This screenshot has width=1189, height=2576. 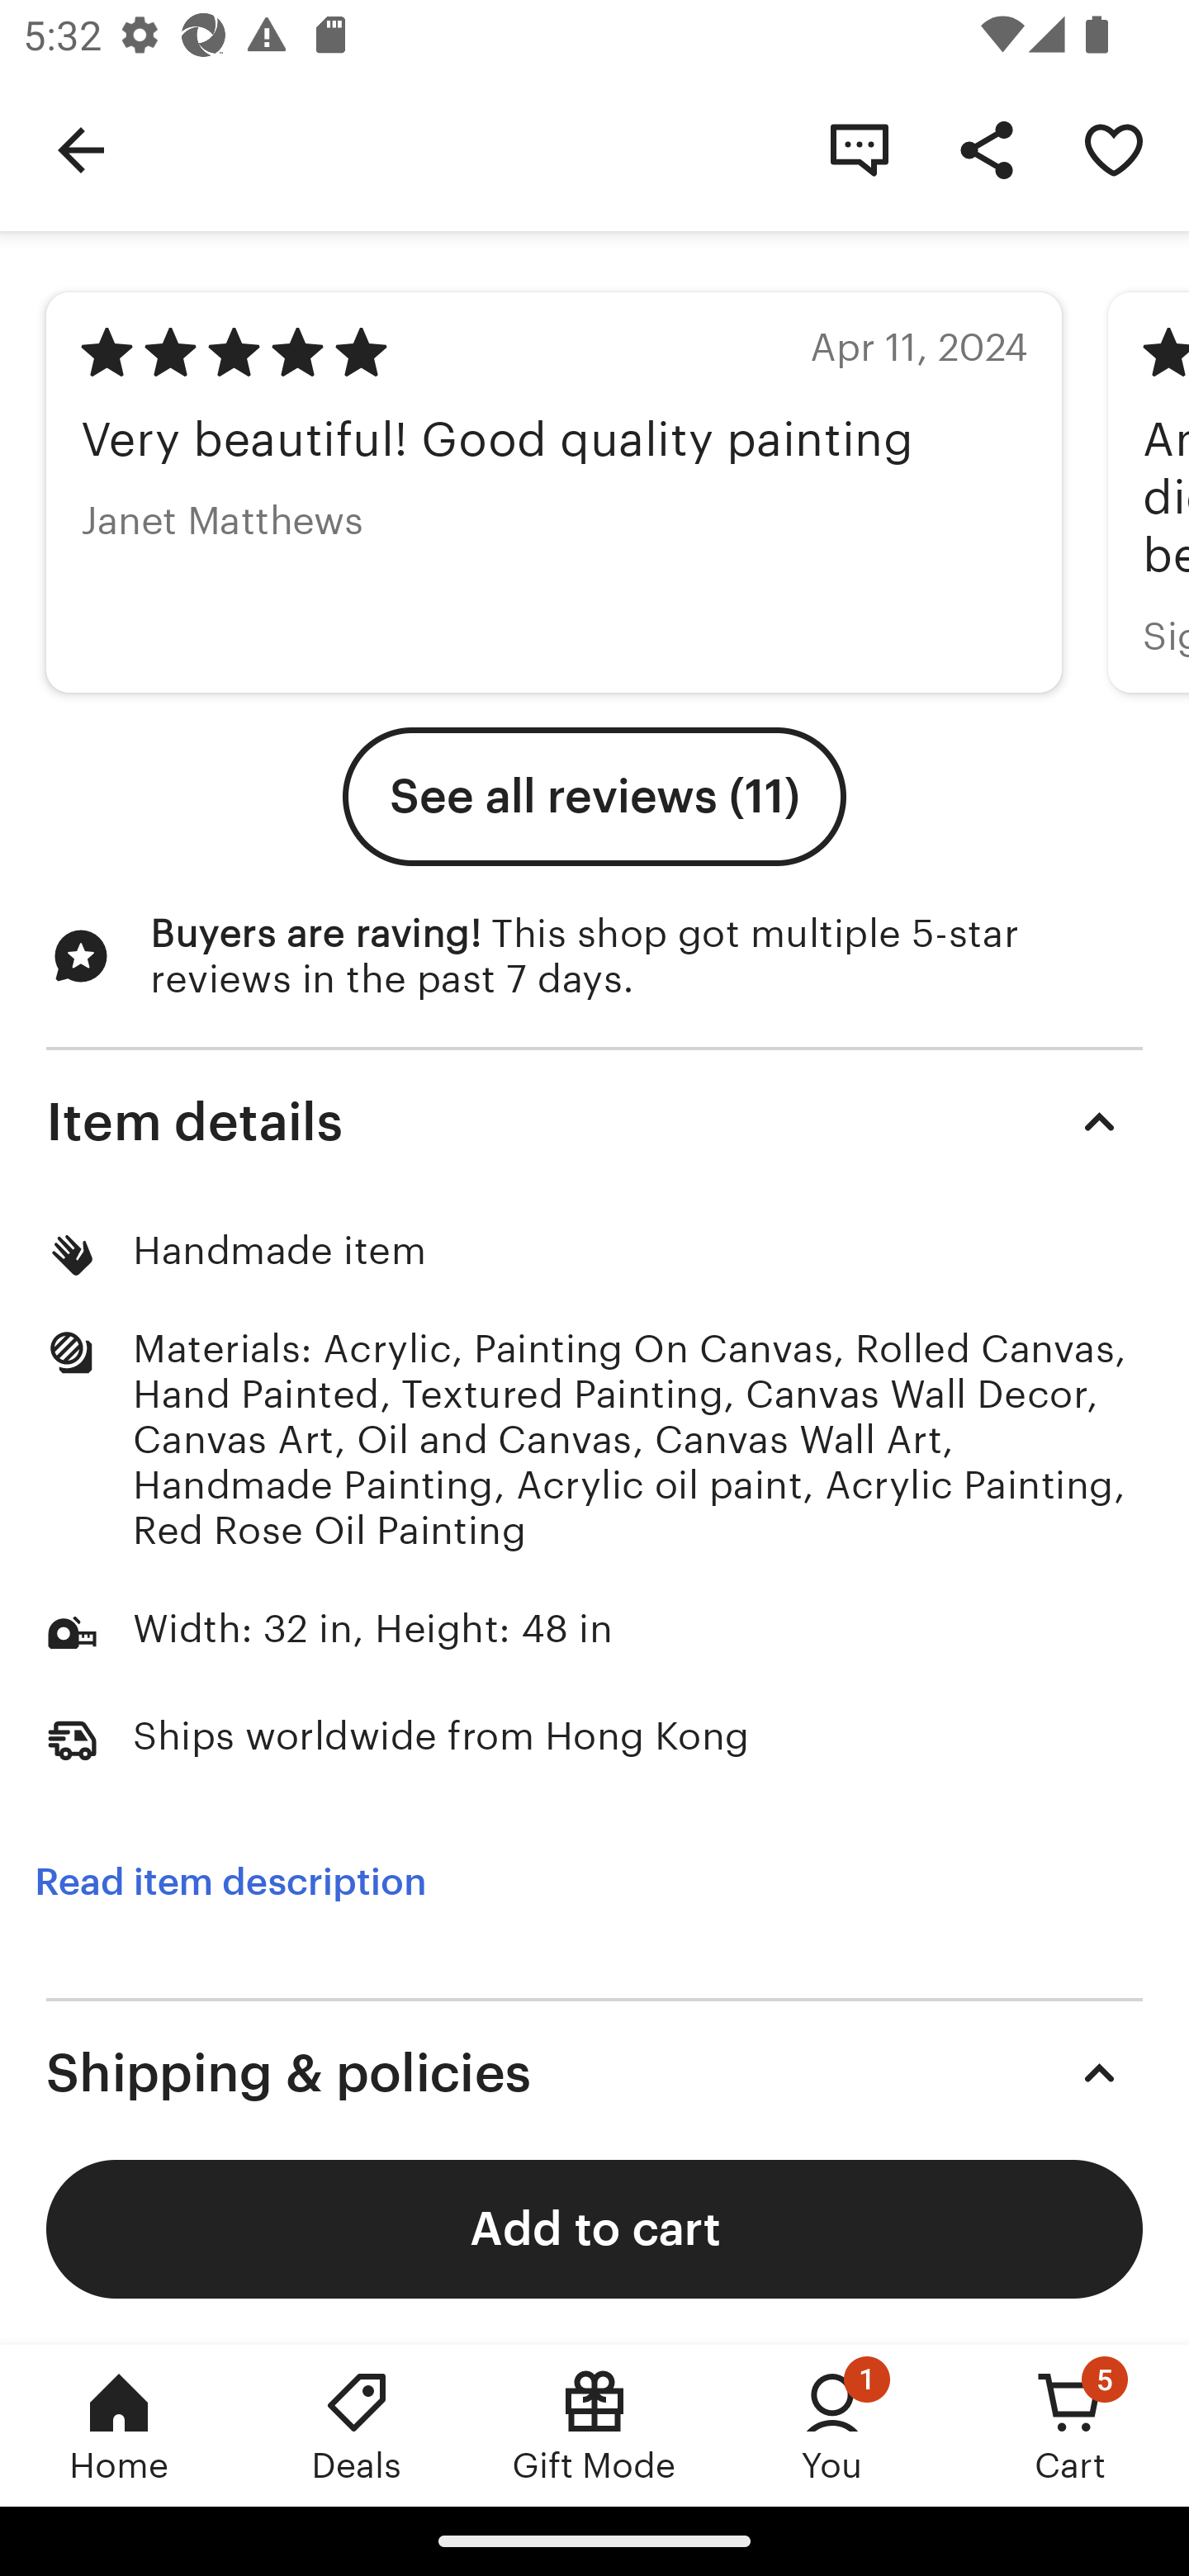 What do you see at coordinates (594, 796) in the screenshot?
I see `See all reviews (11)` at bounding box center [594, 796].